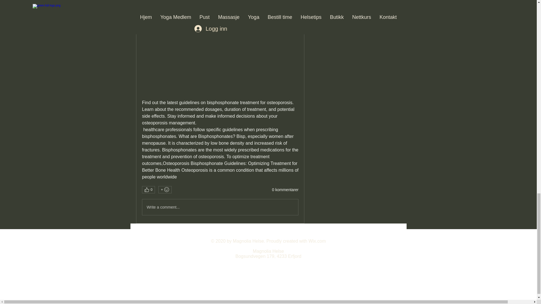 Image resolution: width=541 pixels, height=304 pixels. I want to click on Write a comment..., so click(220, 207).